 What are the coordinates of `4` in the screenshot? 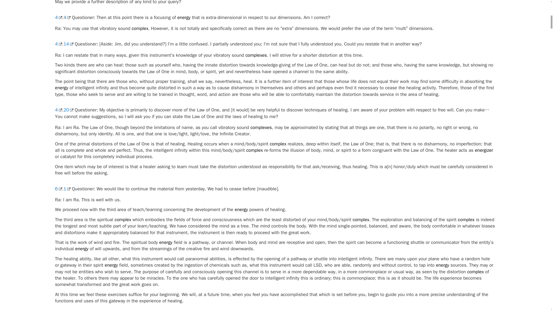 It's located at (67, 17).